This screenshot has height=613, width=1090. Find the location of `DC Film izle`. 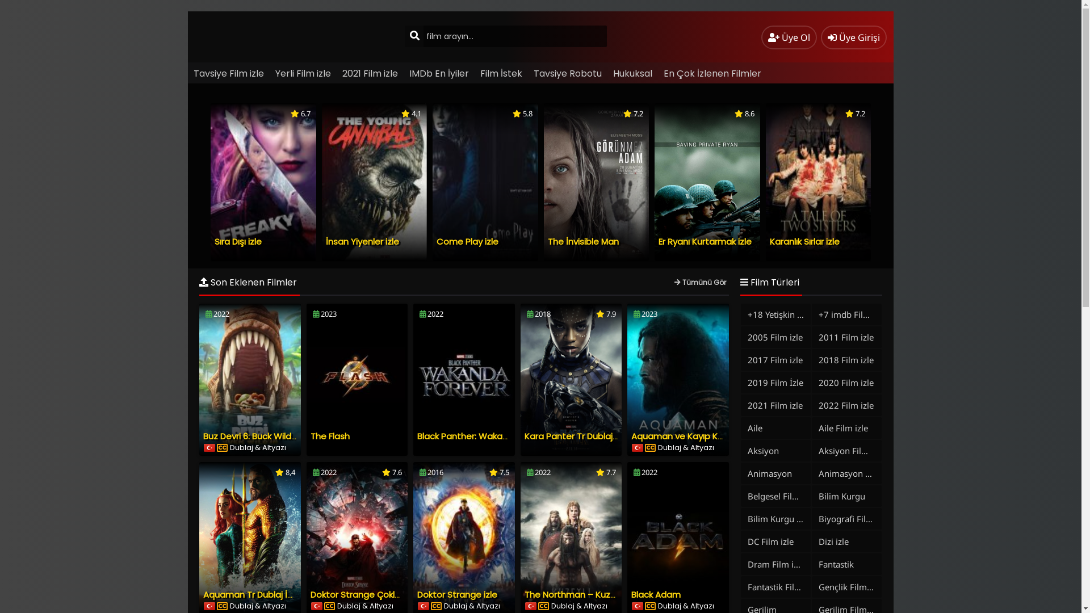

DC Film izle is located at coordinates (775, 541).